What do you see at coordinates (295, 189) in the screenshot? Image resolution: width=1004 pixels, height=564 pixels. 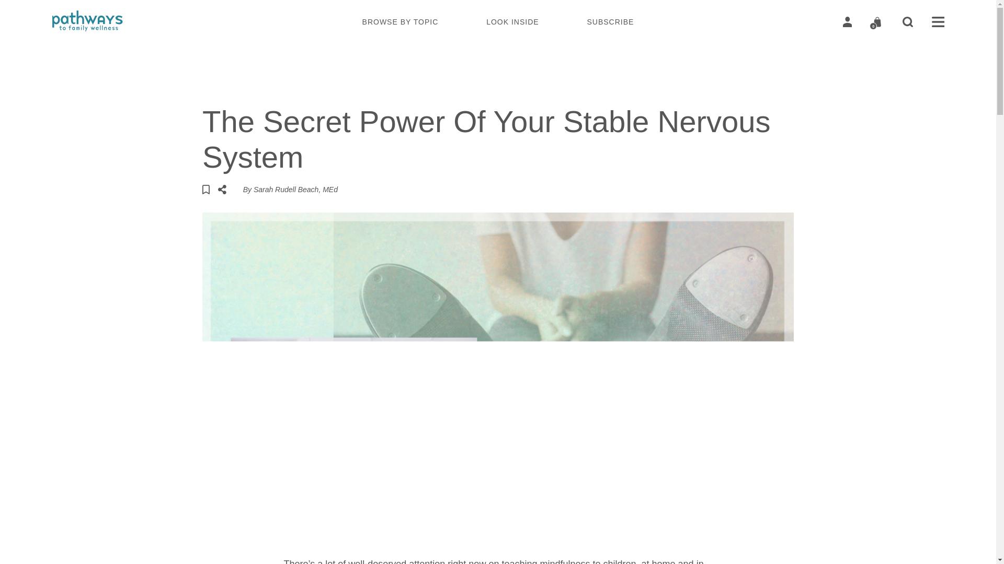 I see `Sarah Rudell Beach, MEd` at bounding box center [295, 189].